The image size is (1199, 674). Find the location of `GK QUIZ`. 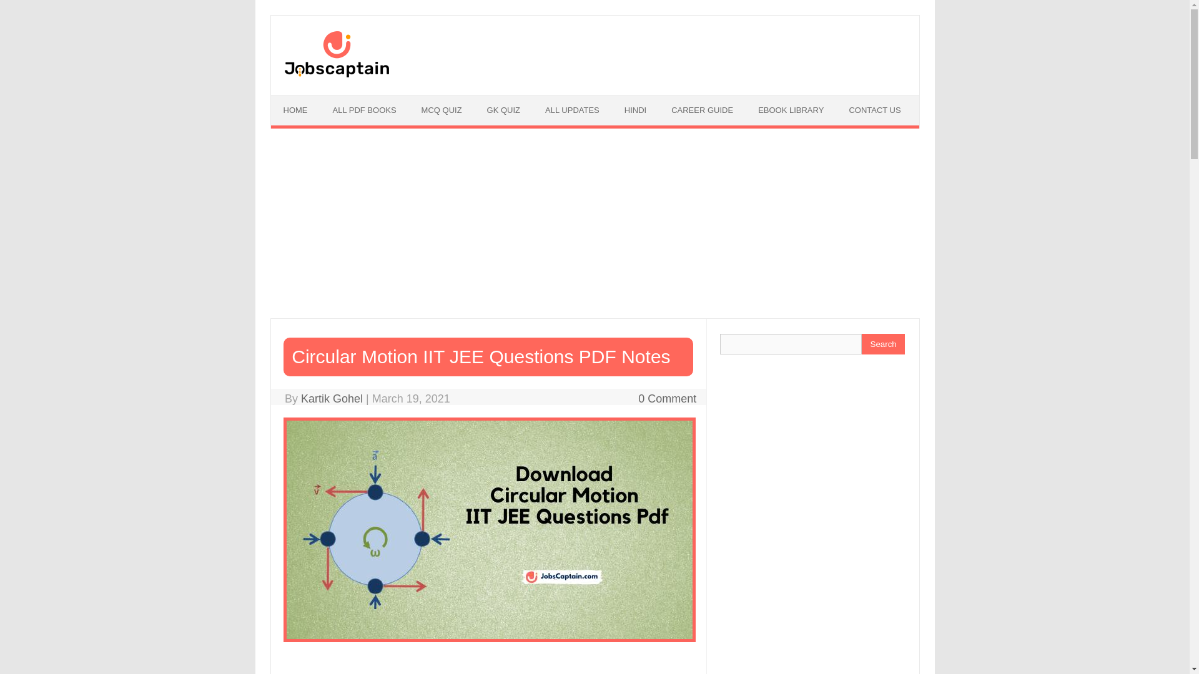

GK QUIZ is located at coordinates (503, 110).